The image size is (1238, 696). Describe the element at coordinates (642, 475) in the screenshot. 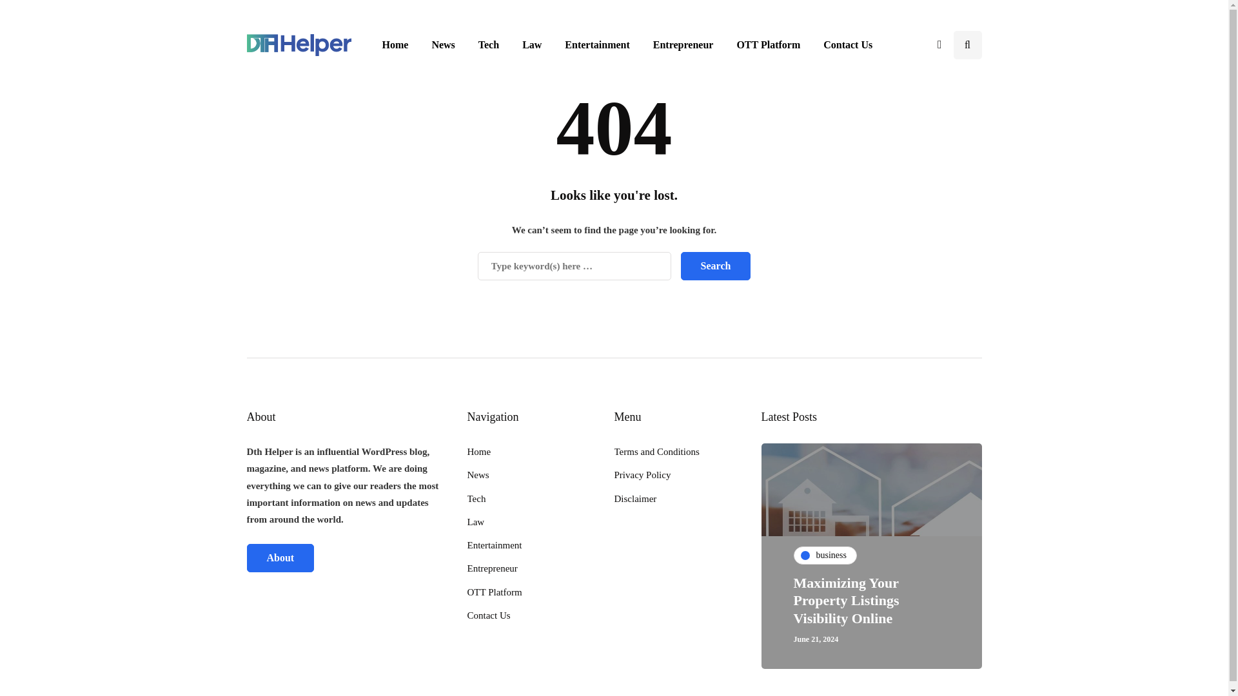

I see `Privacy Policy` at that location.